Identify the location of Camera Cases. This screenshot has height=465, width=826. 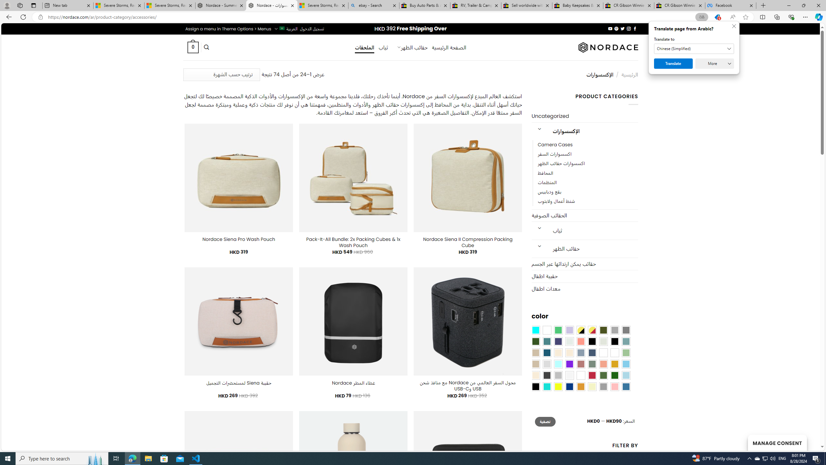
(555, 145).